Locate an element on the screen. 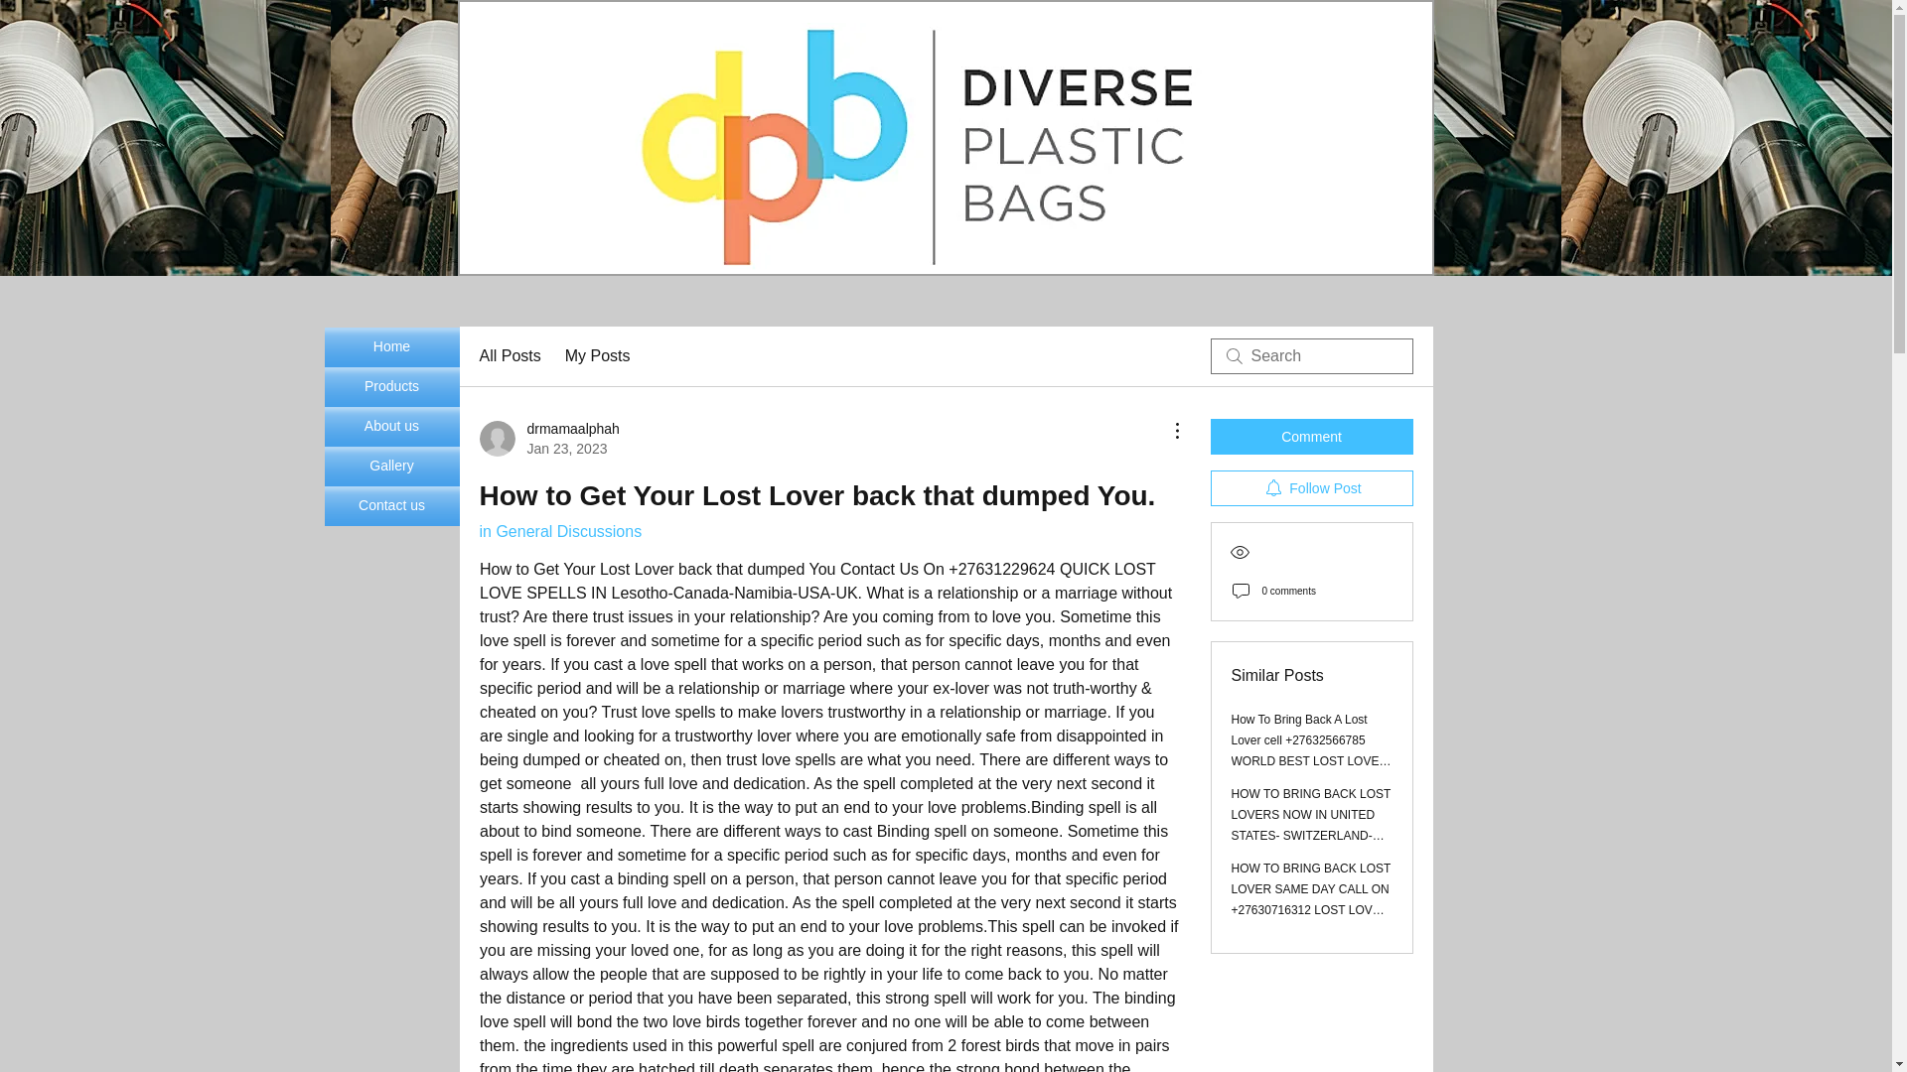 The image size is (1907, 1072). All Posts is located at coordinates (509, 355).